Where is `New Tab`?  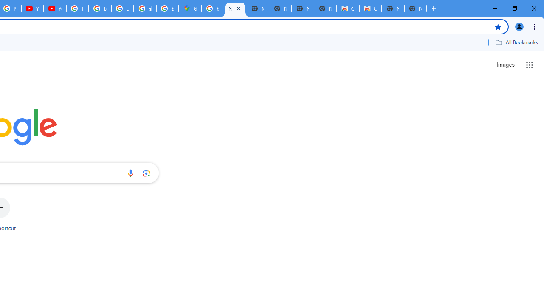
New Tab is located at coordinates (415, 8).